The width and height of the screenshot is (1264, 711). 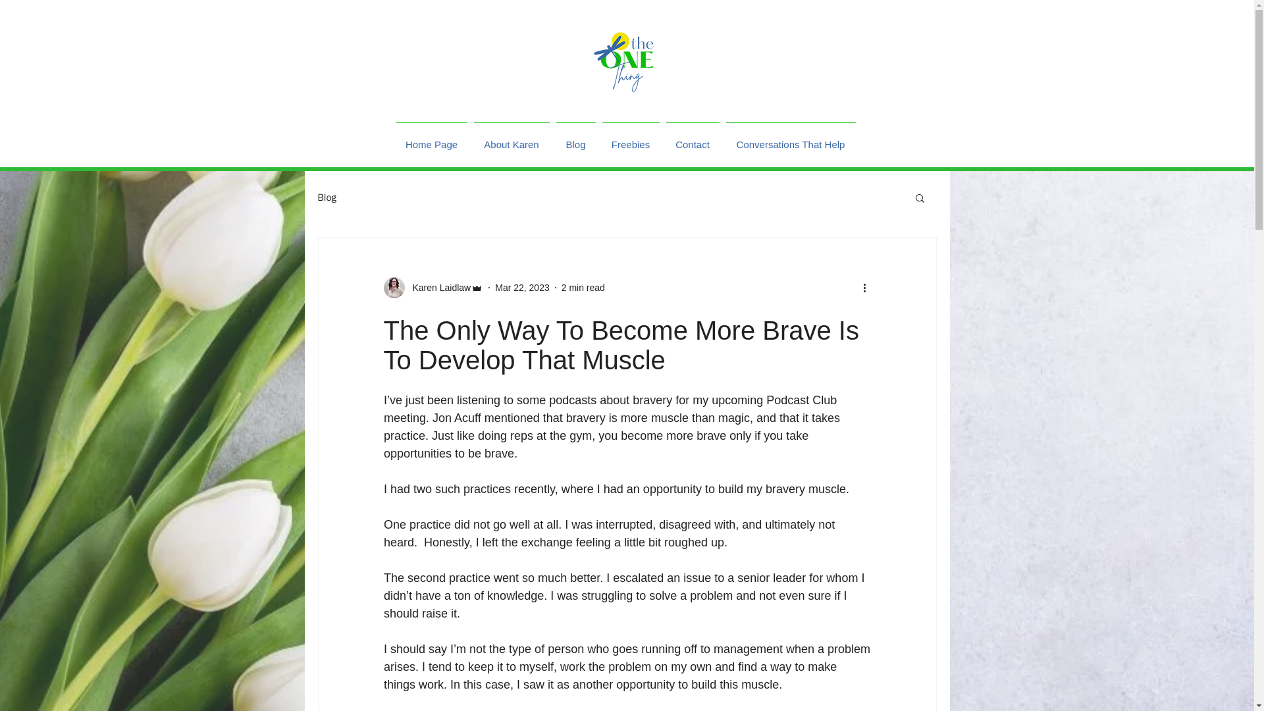 What do you see at coordinates (431, 138) in the screenshot?
I see `Home Page` at bounding box center [431, 138].